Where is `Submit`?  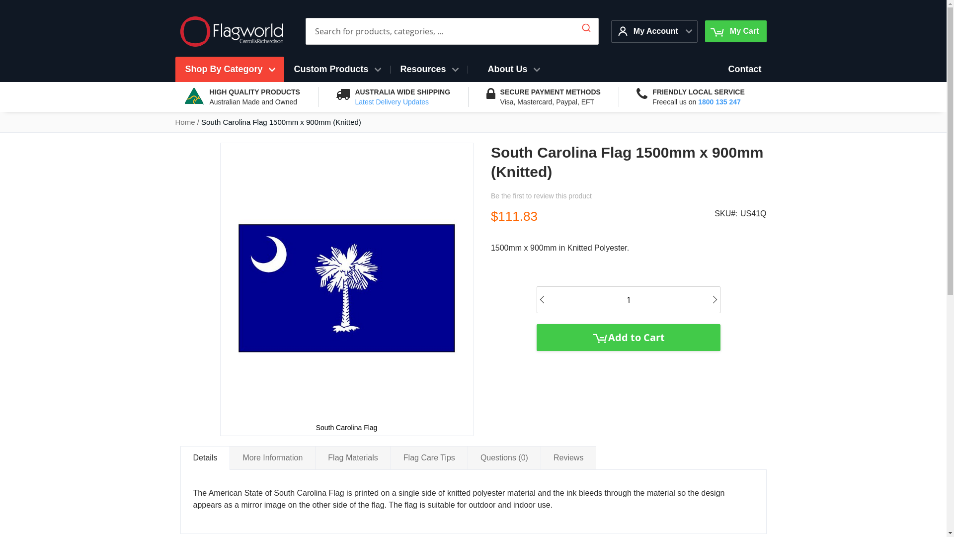
Submit is located at coordinates (586, 26).